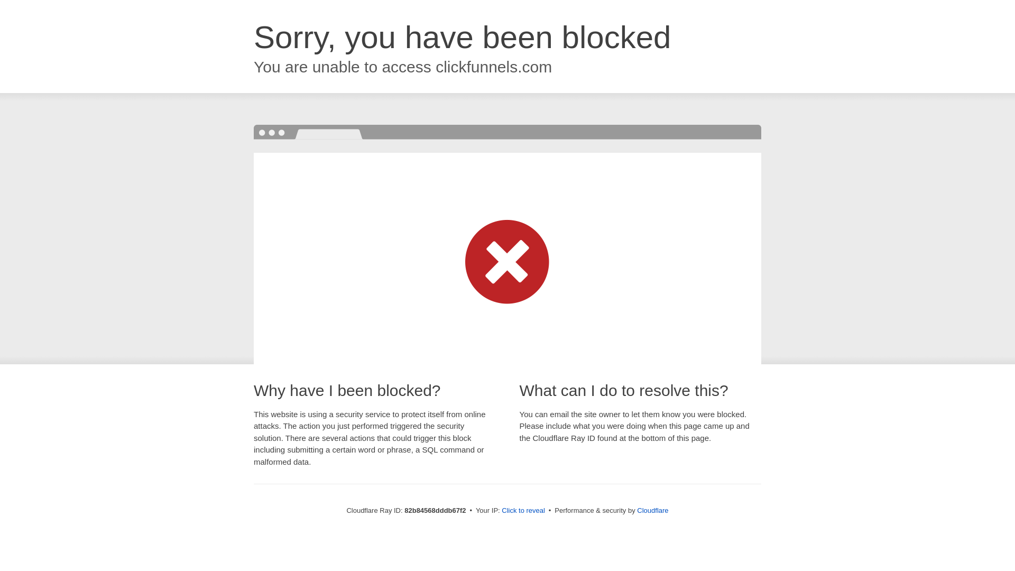 This screenshot has width=1015, height=571. Describe the element at coordinates (652, 511) in the screenshot. I see `Cloudflare` at that location.